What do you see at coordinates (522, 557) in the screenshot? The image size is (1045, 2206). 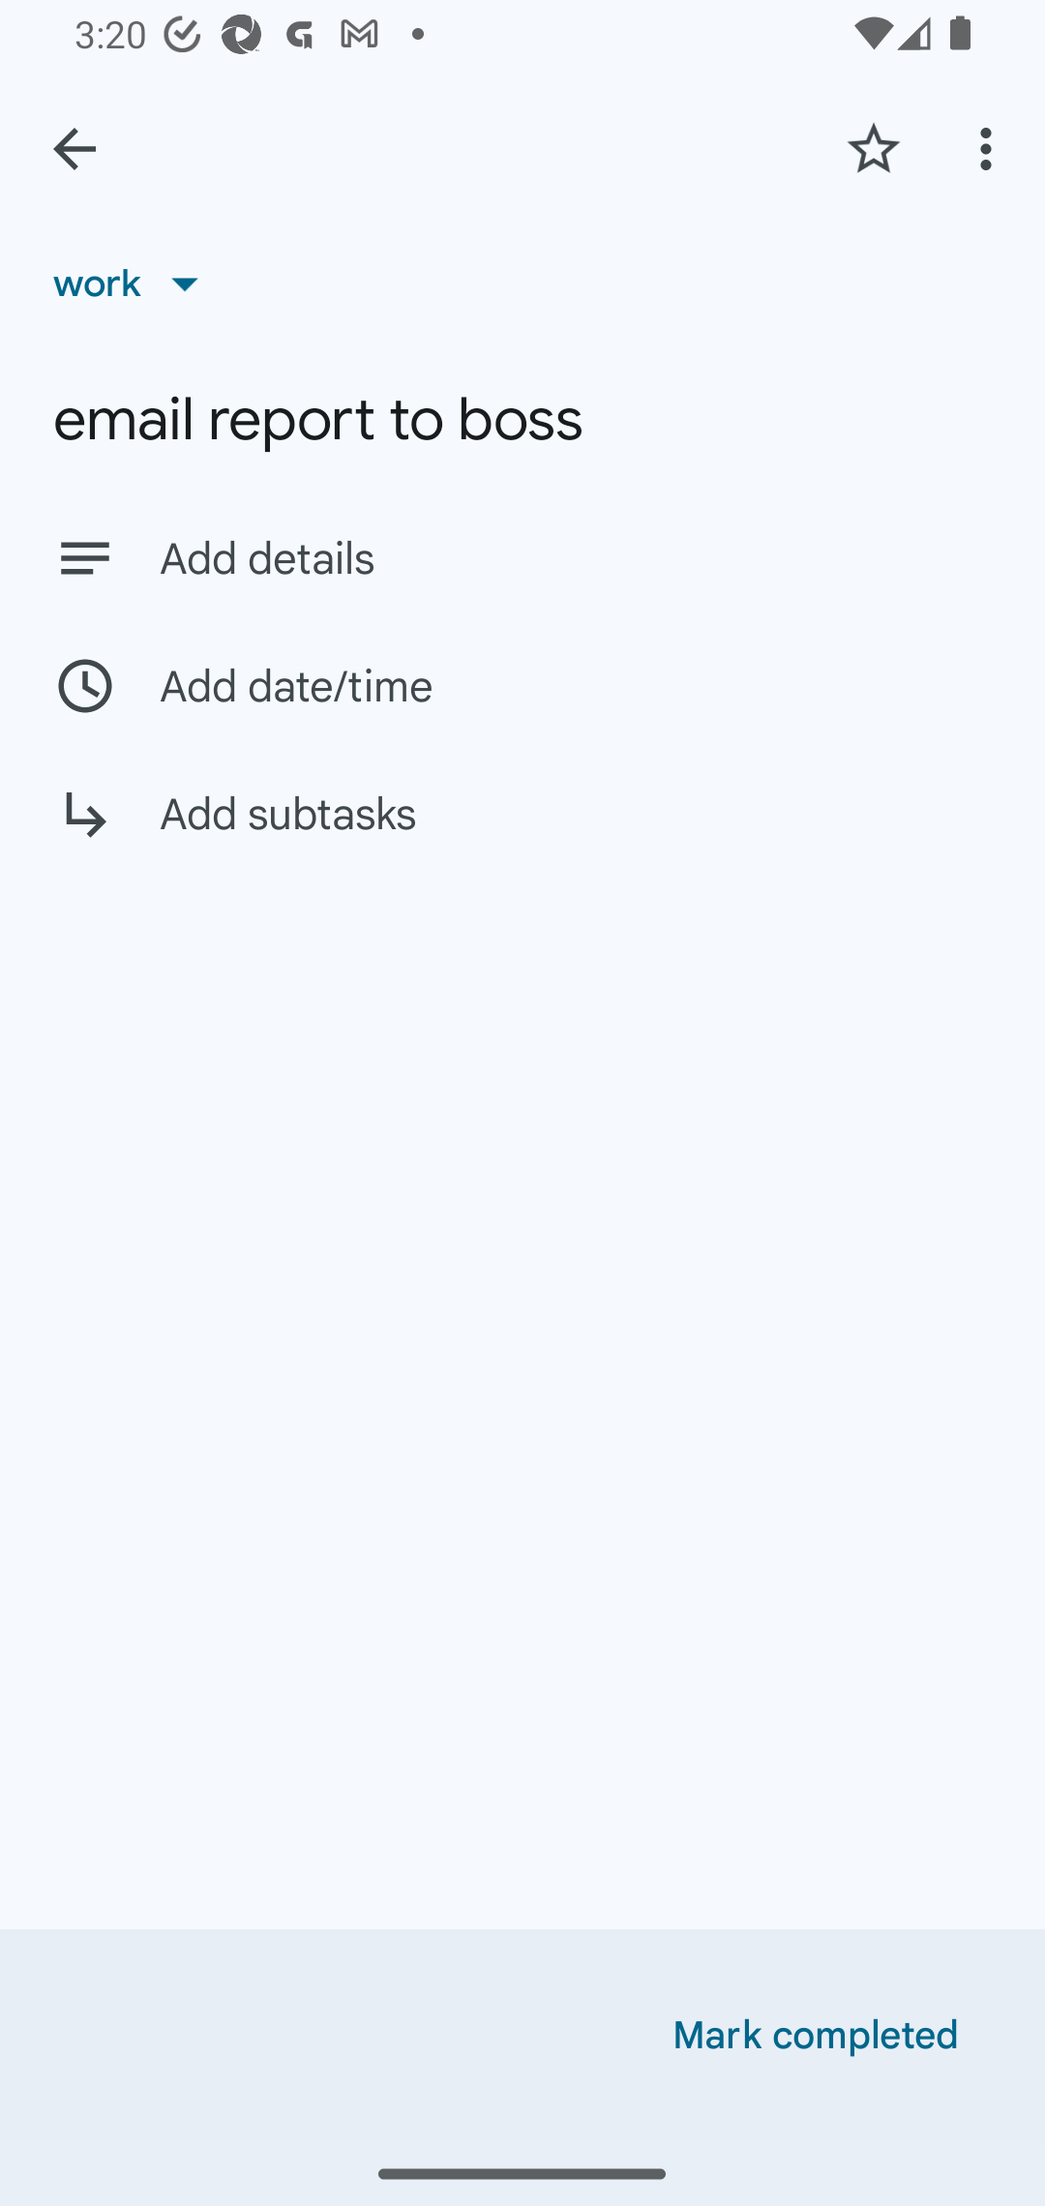 I see `Add details` at bounding box center [522, 557].